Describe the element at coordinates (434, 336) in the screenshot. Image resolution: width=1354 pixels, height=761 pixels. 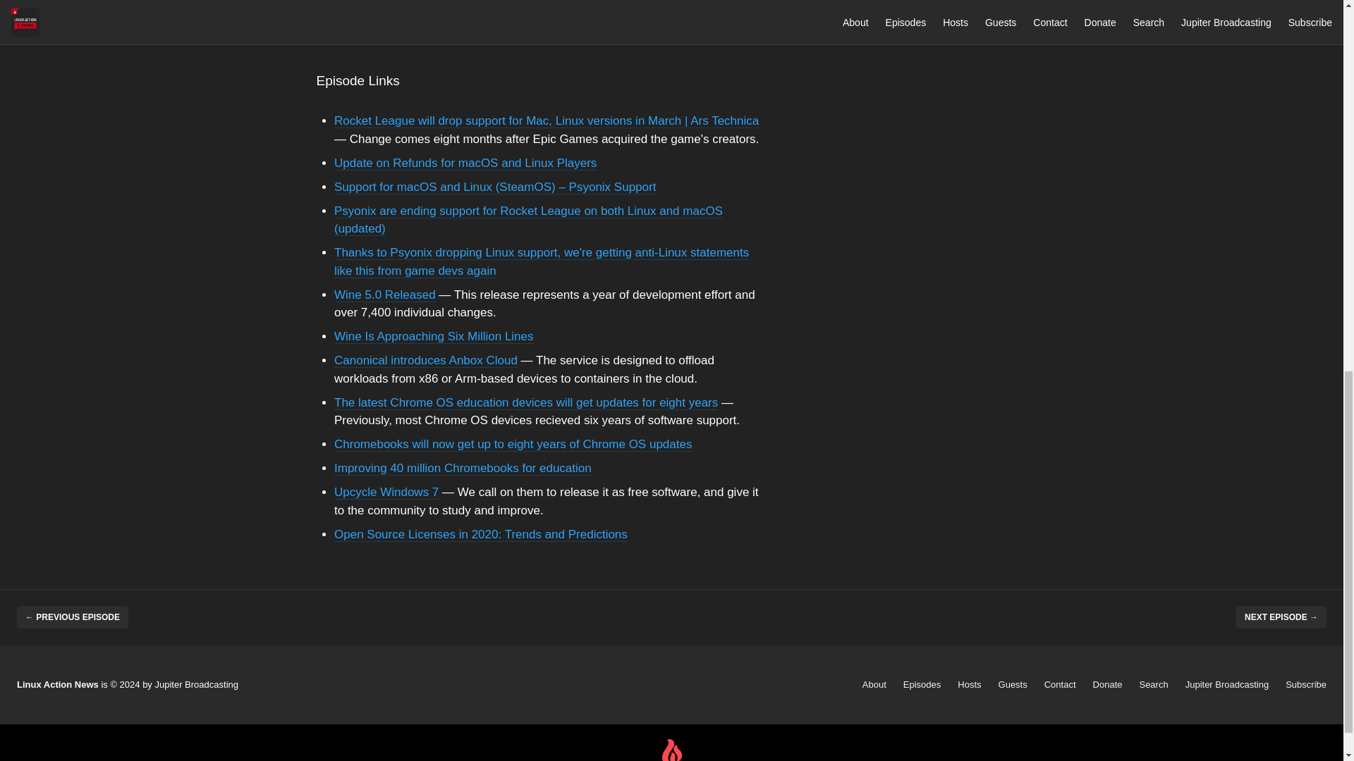
I see `Wine Is Approaching Six Million Lines` at that location.